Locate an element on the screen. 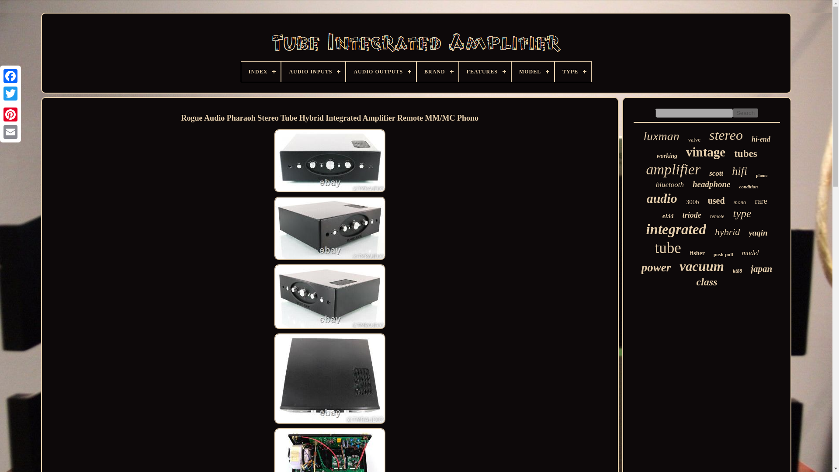  AUDIO INPUTS is located at coordinates (313, 72).